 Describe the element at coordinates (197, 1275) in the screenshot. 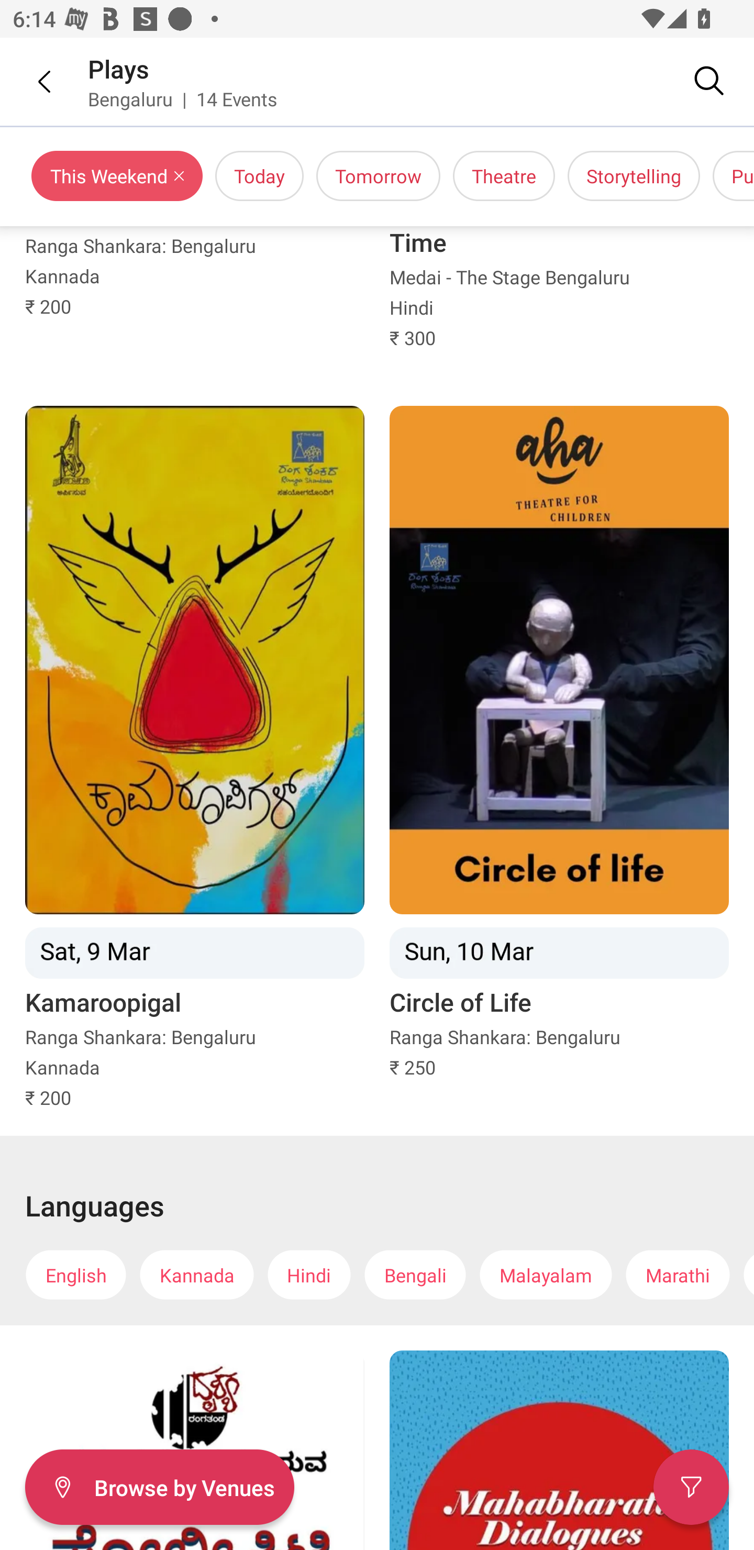

I see `Kannada` at that location.